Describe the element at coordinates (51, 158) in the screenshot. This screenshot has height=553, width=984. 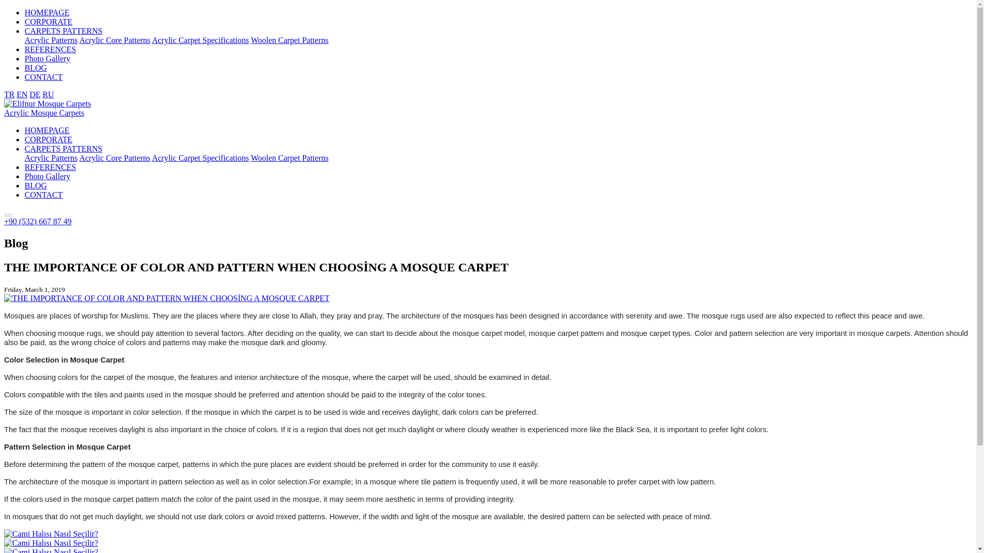
I see `Acrylic Patterns` at that location.